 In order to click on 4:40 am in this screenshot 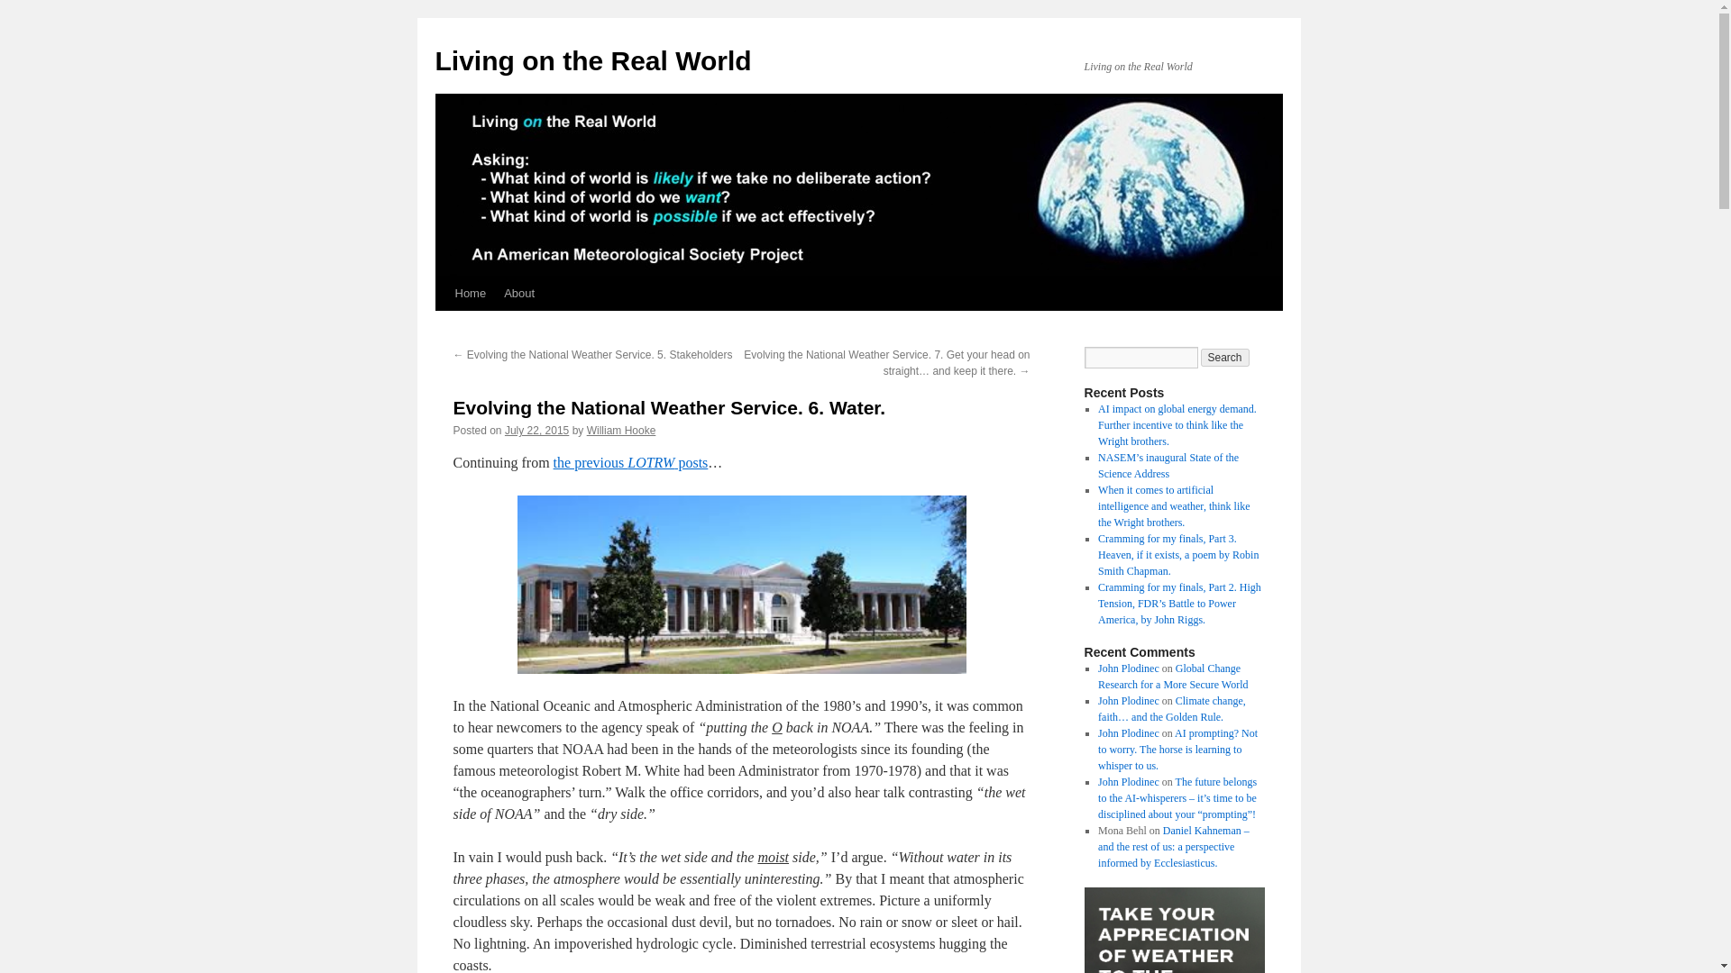, I will do `click(537, 430)`.